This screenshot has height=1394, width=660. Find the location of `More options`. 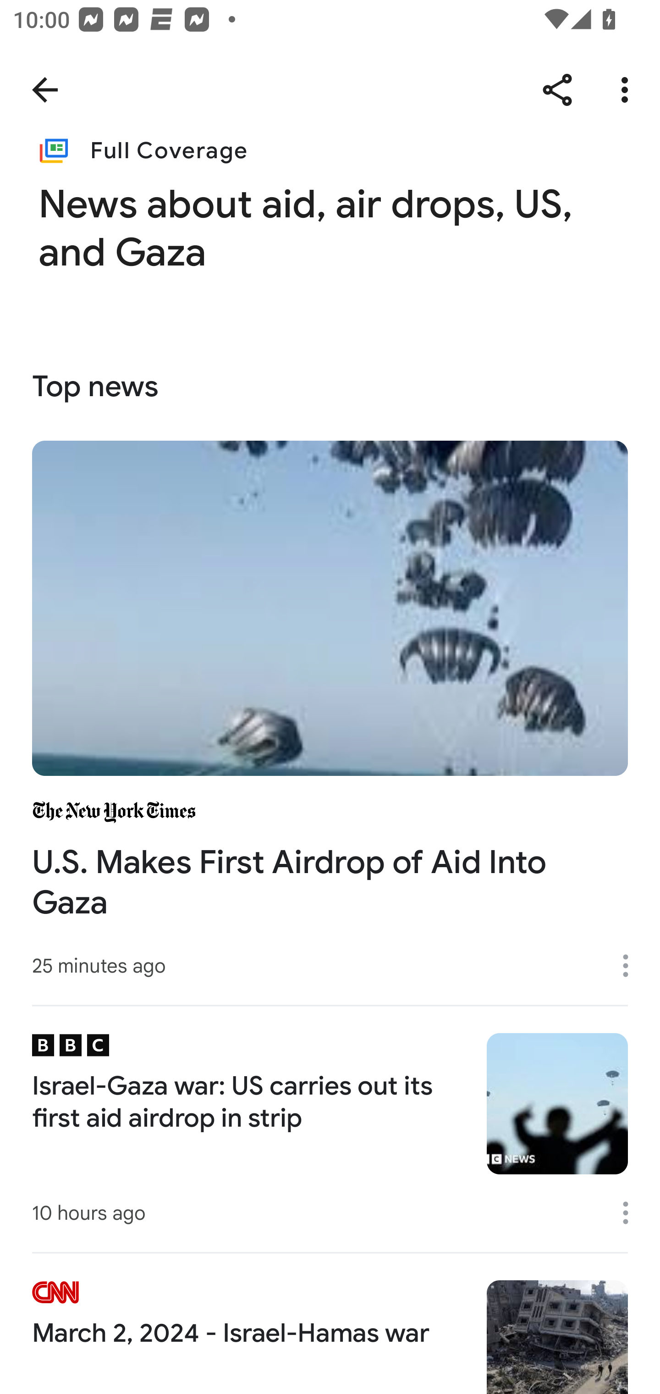

More options is located at coordinates (632, 965).